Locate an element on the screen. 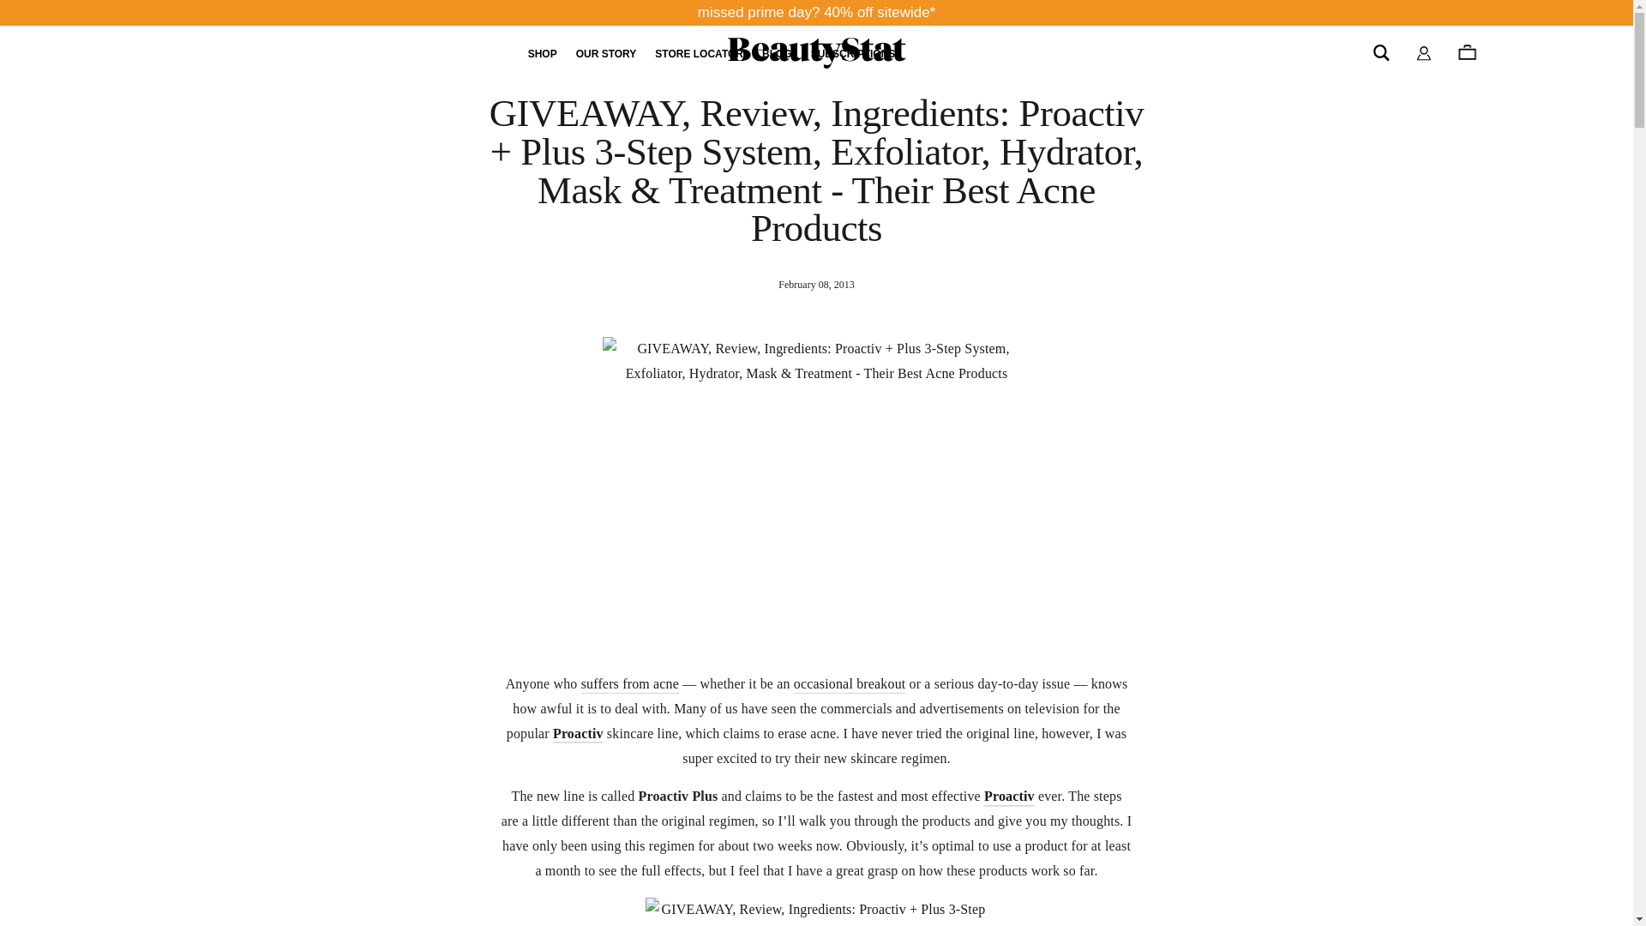  SHOP is located at coordinates (543, 54).